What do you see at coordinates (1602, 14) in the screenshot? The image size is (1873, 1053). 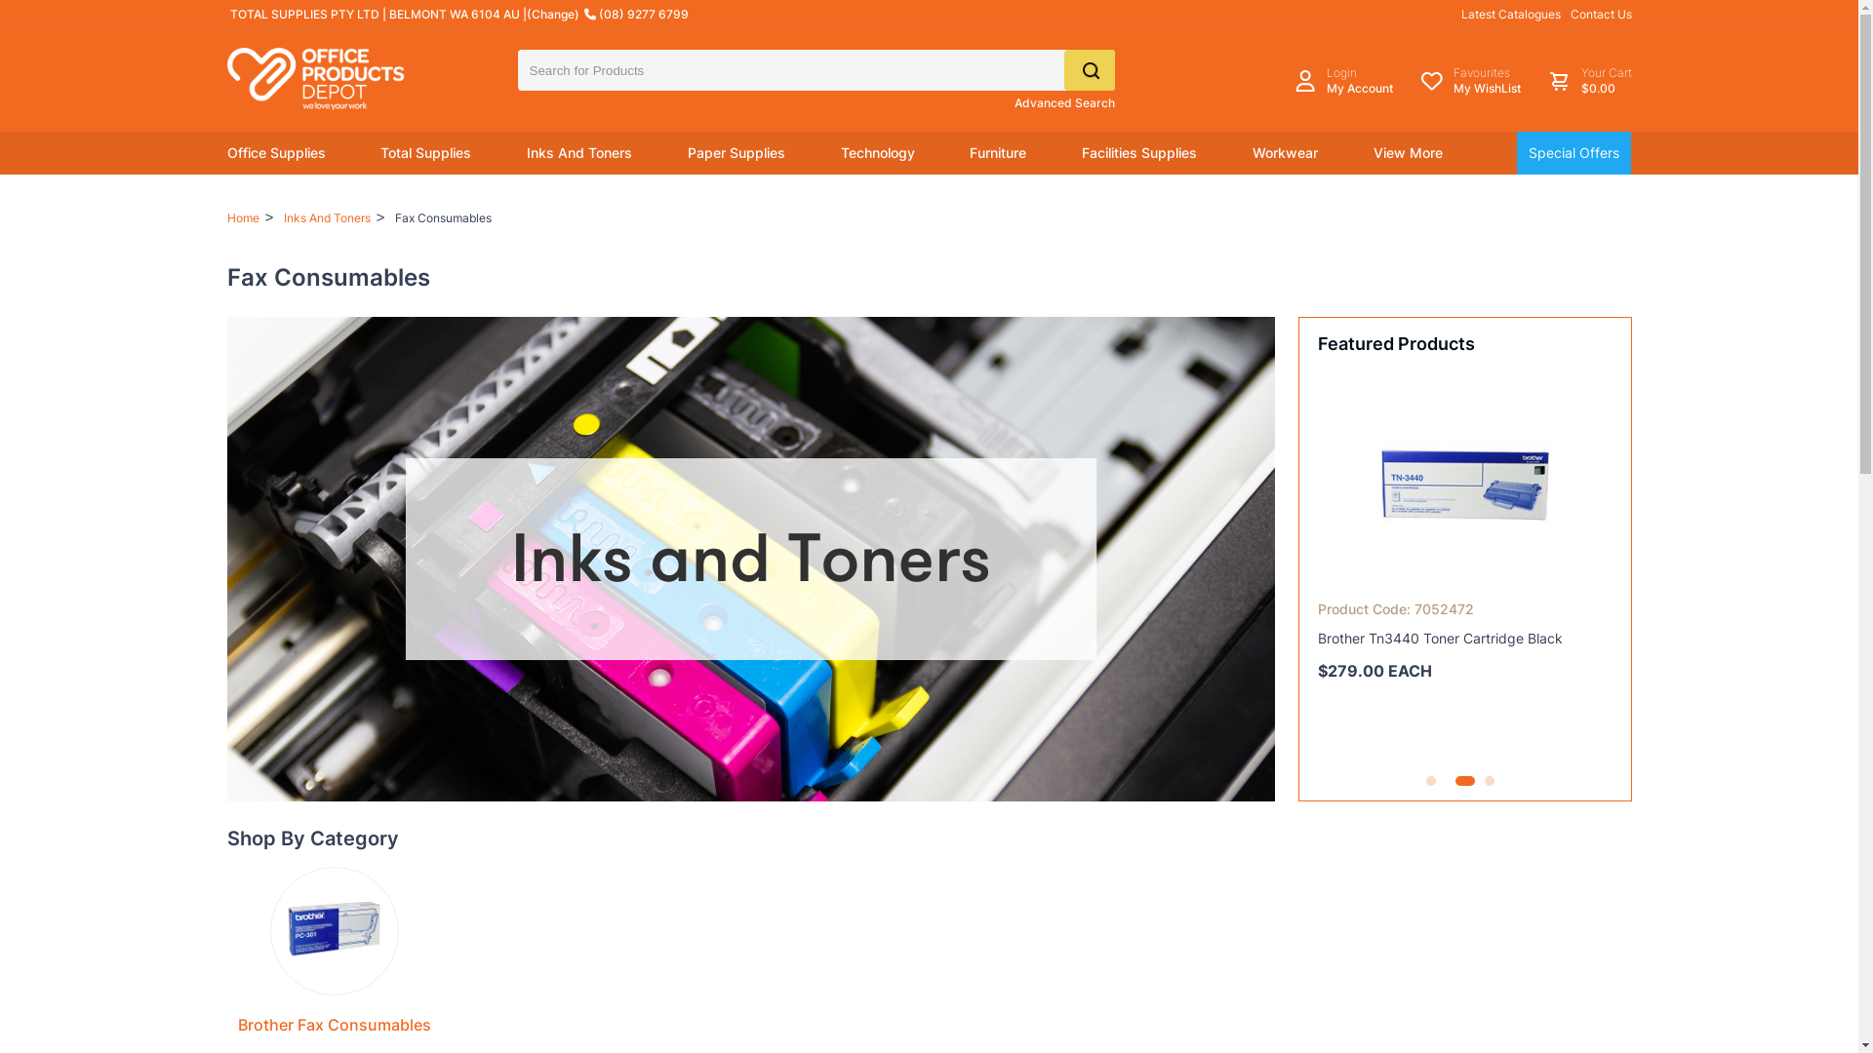 I see `Contact Us` at bounding box center [1602, 14].